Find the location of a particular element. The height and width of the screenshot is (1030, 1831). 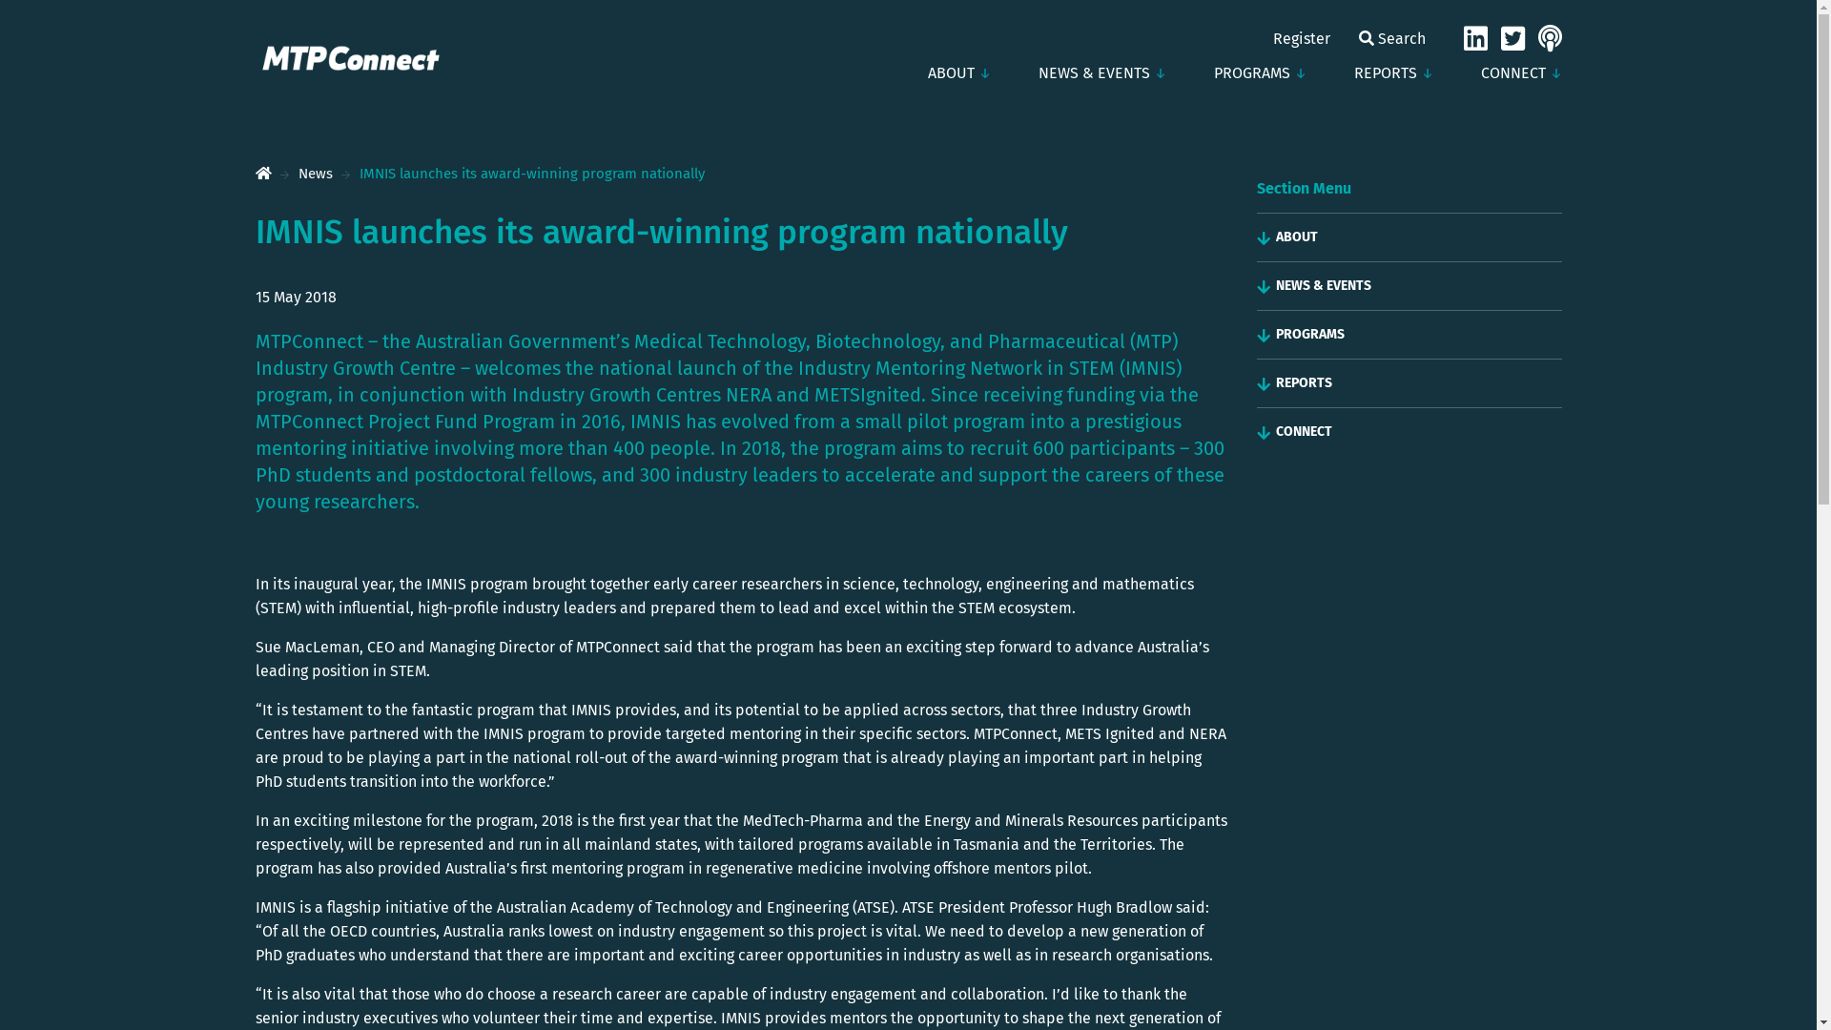

REPORTS is located at coordinates (1392, 73).